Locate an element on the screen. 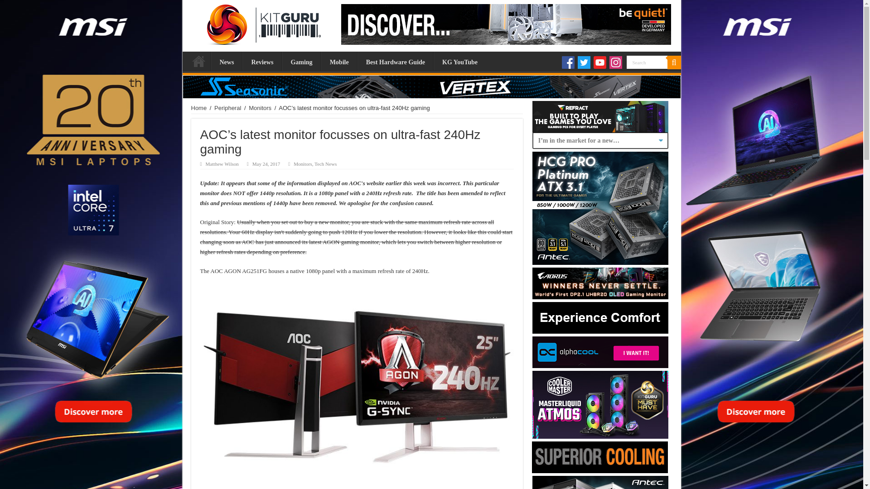 The height and width of the screenshot is (489, 870). Search is located at coordinates (647, 62).